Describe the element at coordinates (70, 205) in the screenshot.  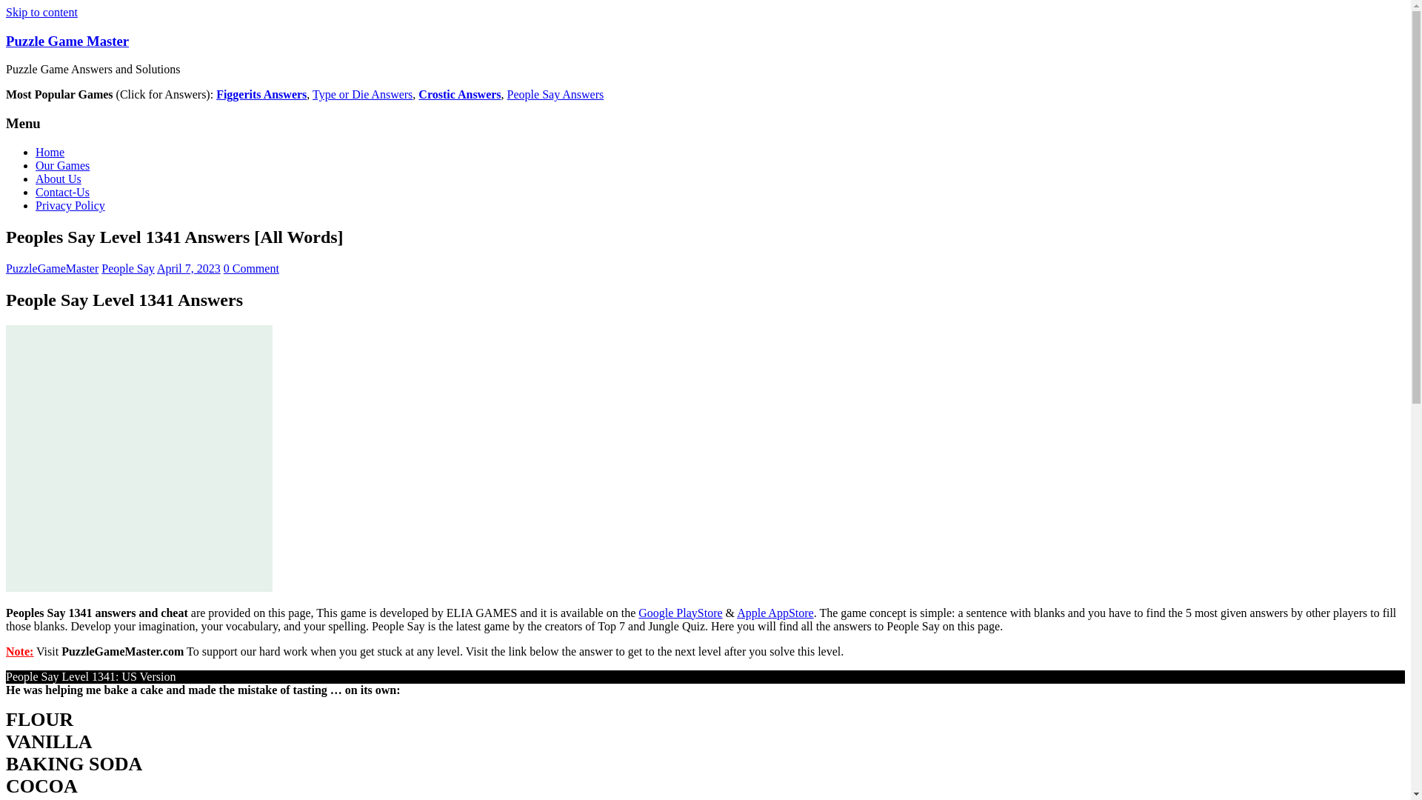
I see `Privacy Policy` at that location.